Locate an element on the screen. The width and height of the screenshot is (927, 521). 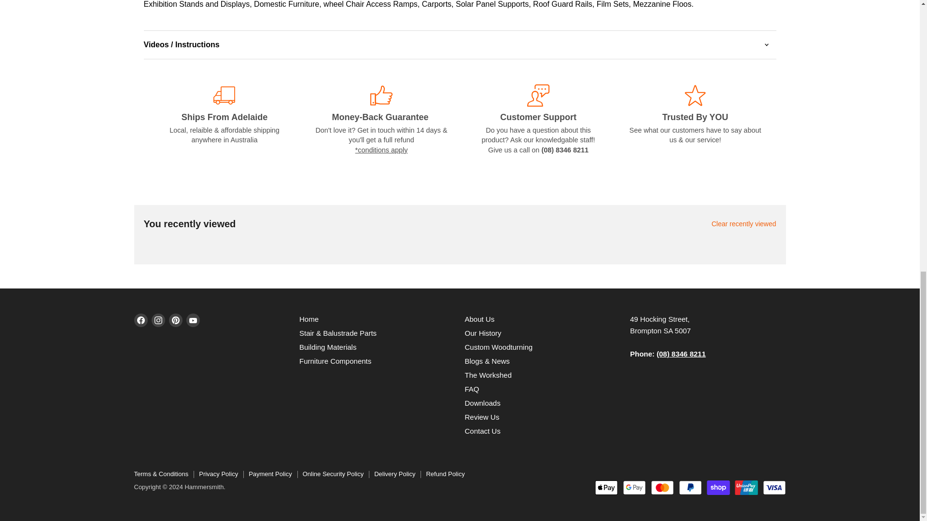
Pinterest is located at coordinates (176, 320).